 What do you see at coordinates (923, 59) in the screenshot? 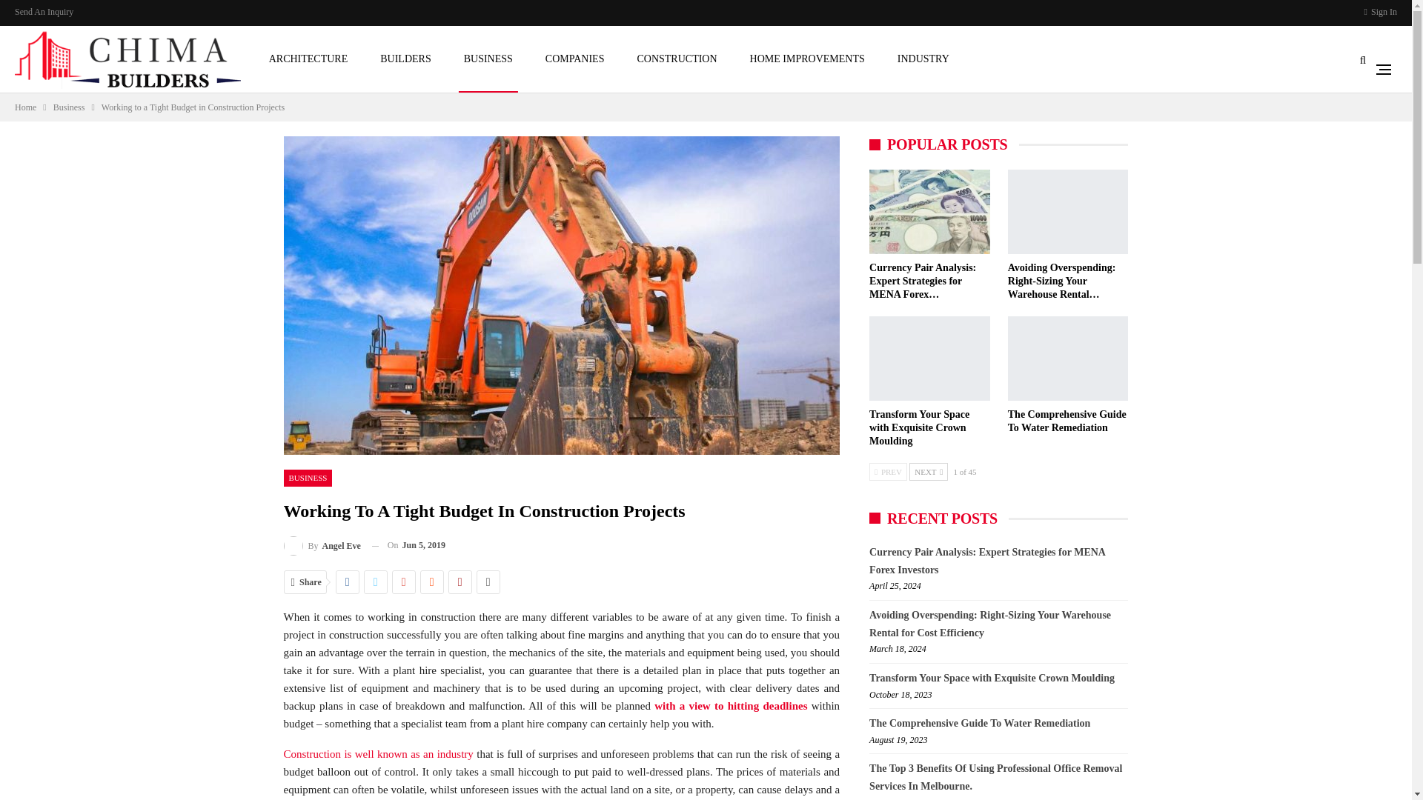
I see `INDUSTRY` at bounding box center [923, 59].